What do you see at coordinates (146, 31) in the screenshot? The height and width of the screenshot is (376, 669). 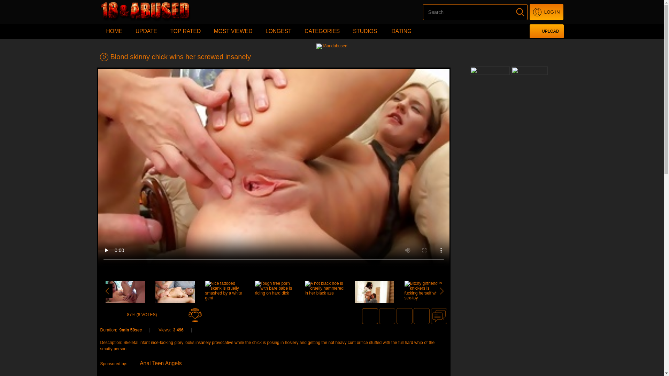 I see `UPDATE` at bounding box center [146, 31].